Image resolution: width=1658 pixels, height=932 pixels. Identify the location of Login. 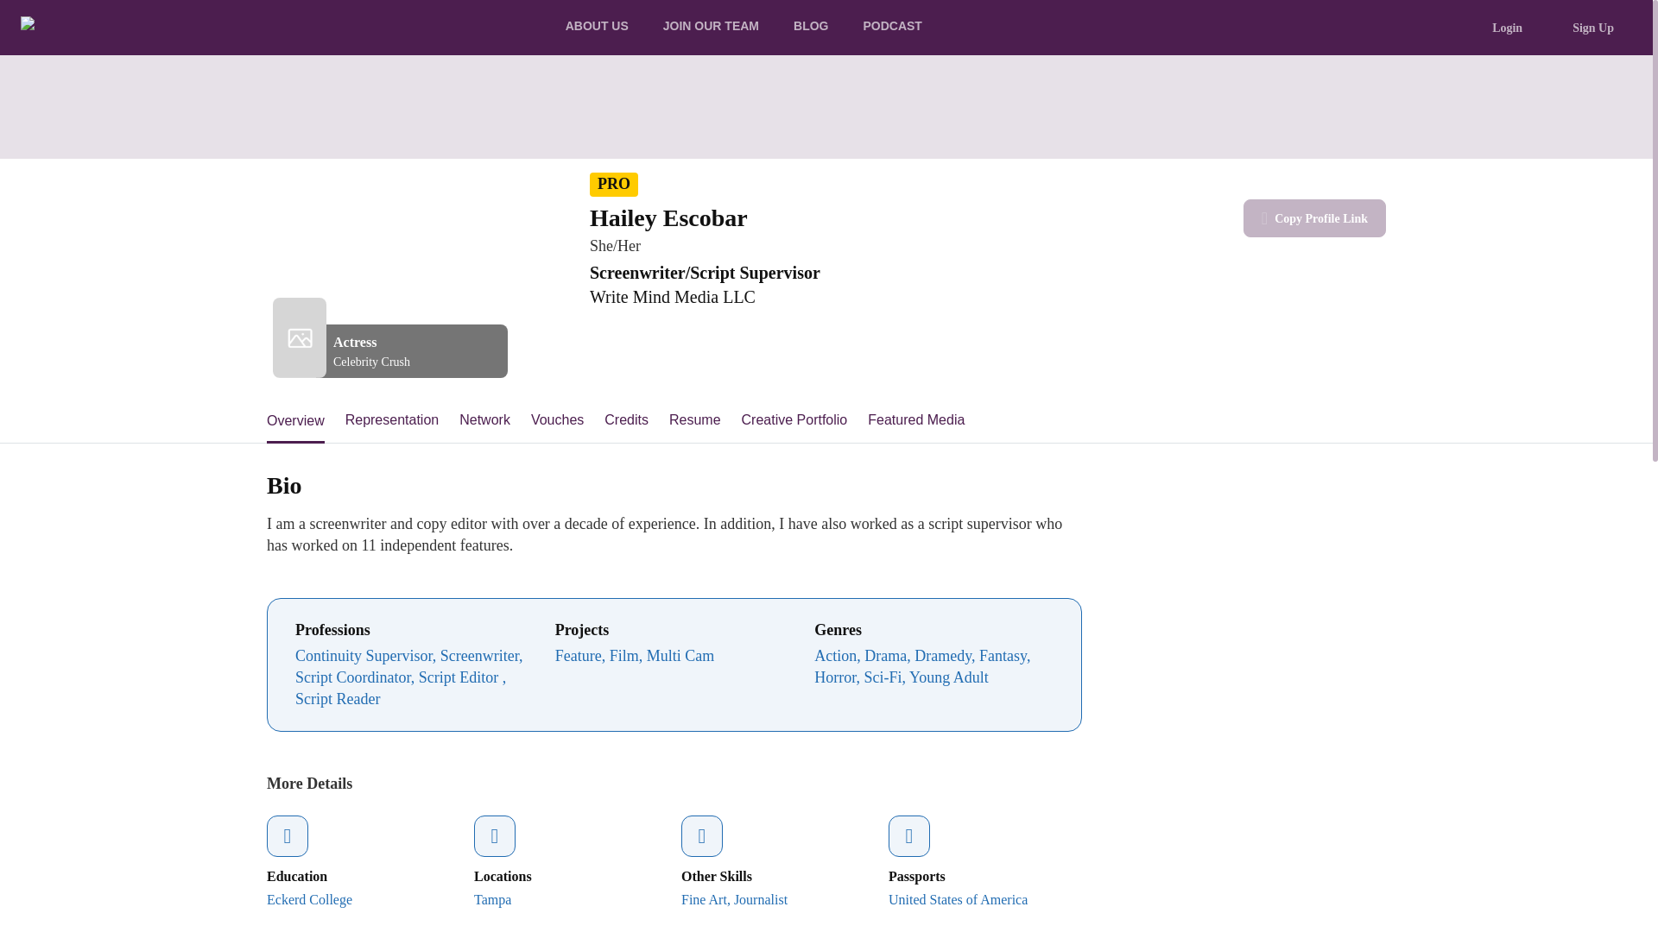
(1506, 28).